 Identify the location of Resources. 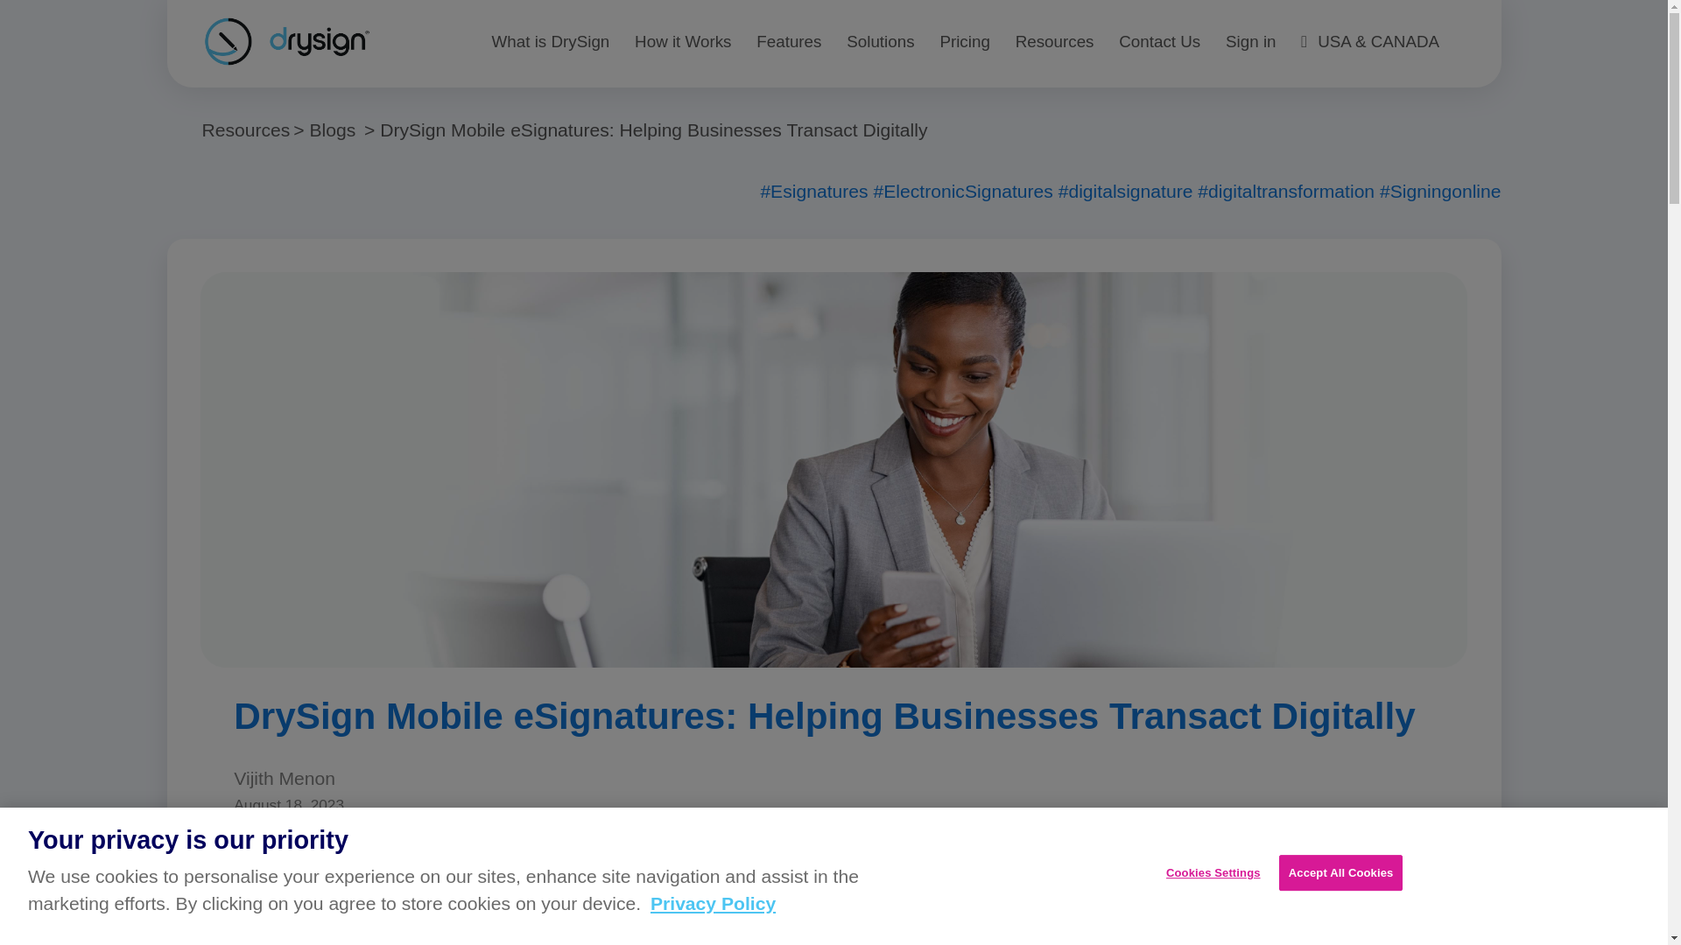
(1054, 44).